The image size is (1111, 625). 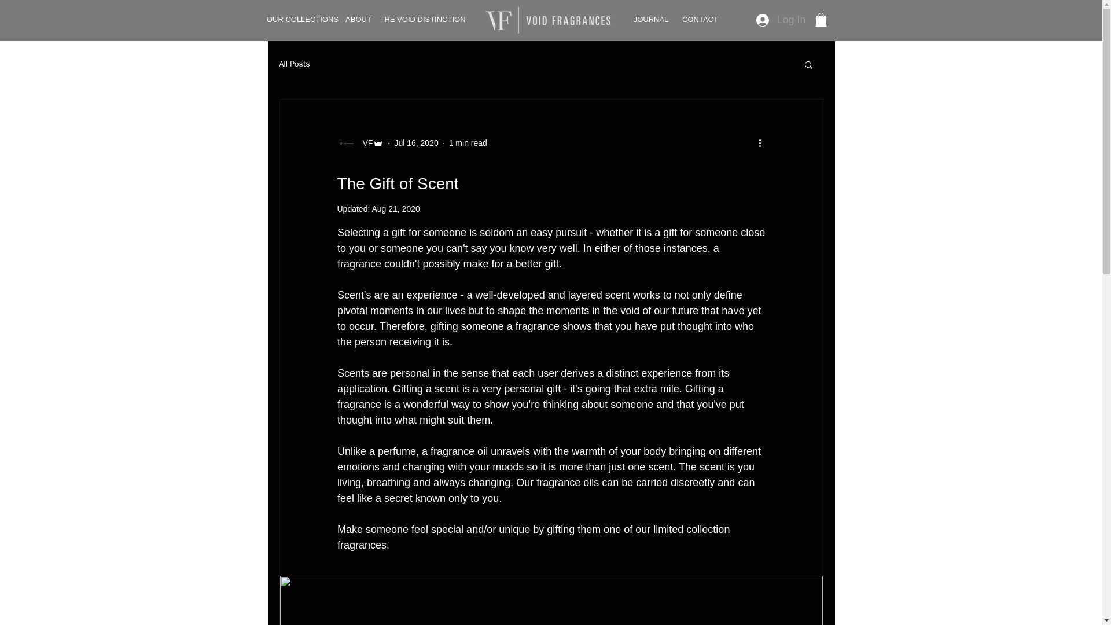 I want to click on Log In, so click(x=779, y=20).